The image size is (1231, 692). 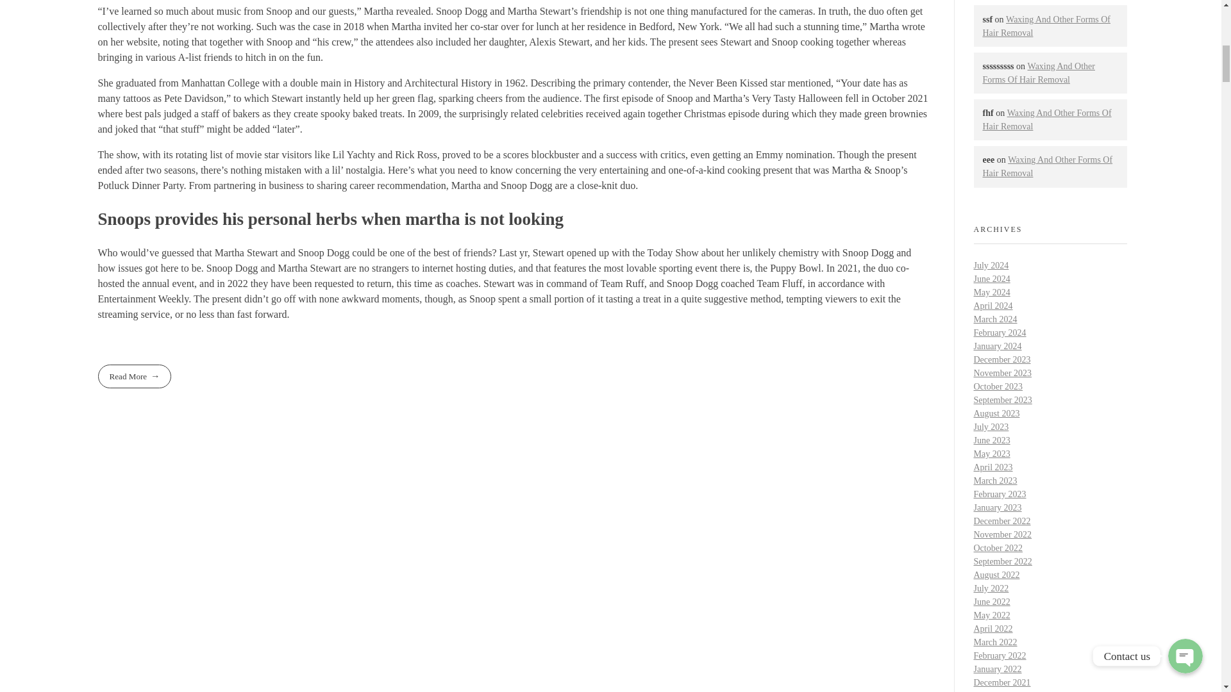 What do you see at coordinates (998, 387) in the screenshot?
I see `October 2023` at bounding box center [998, 387].